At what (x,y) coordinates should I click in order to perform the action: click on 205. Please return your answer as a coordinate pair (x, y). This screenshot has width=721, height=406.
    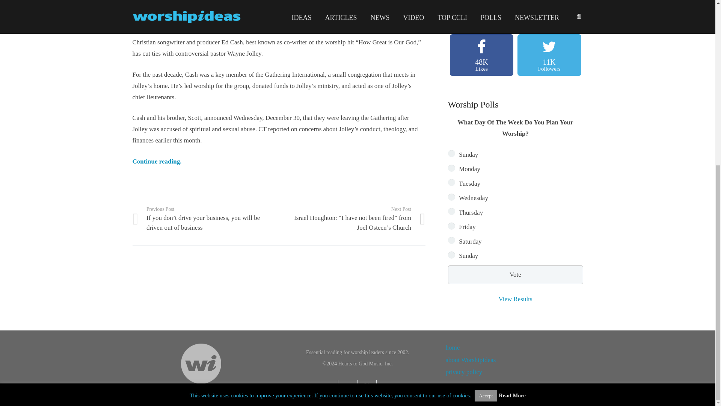
    Looking at the image, I should click on (451, 153).